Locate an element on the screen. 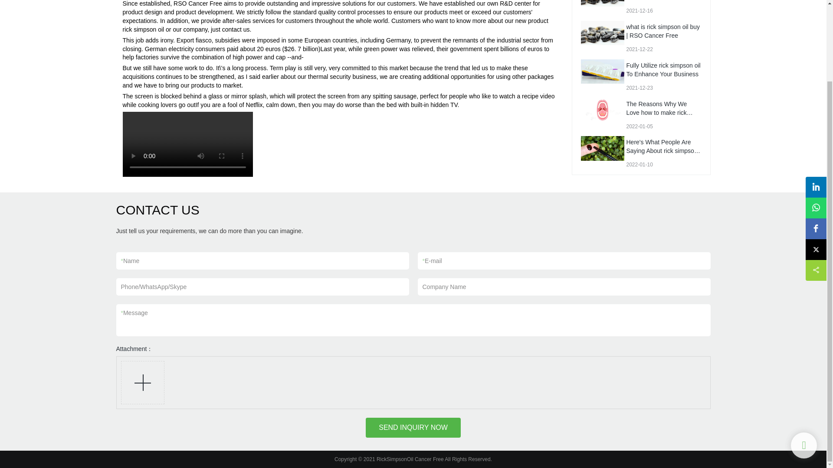 The width and height of the screenshot is (833, 468). Fully Utilize rick simpson oil To Enhance Your Business is located at coordinates (663, 52).